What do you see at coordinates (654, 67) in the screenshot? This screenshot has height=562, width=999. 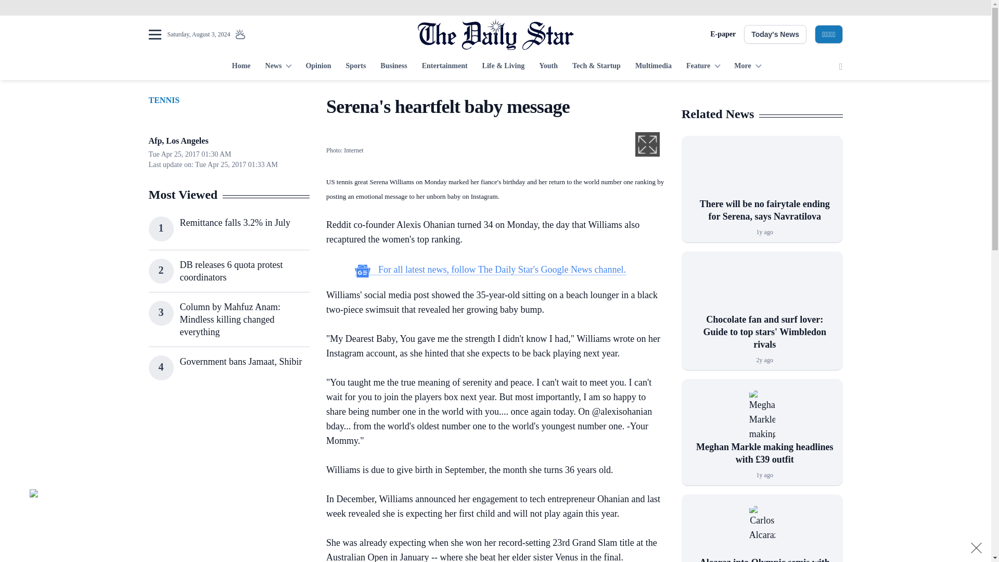 I see `Multimedia` at bounding box center [654, 67].